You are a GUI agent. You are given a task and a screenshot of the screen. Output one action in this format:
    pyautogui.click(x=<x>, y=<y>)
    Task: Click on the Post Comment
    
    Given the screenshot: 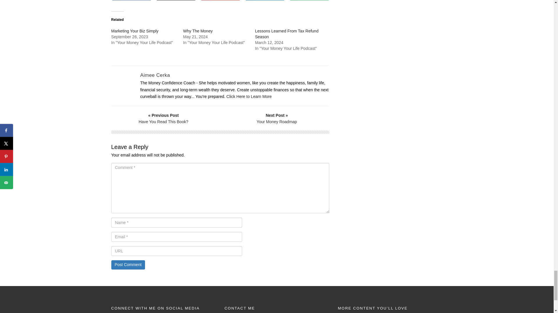 What is the action you would take?
    pyautogui.click(x=128, y=265)
    